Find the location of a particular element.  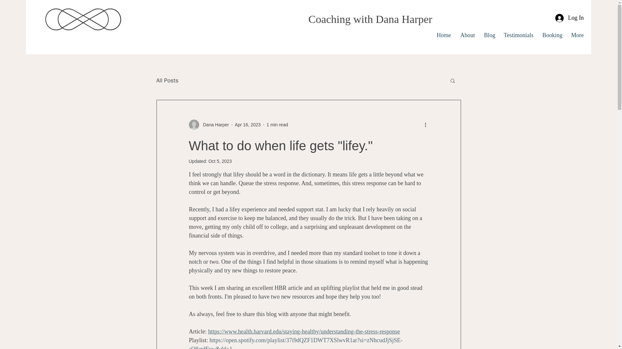

Booking is located at coordinates (551, 35).